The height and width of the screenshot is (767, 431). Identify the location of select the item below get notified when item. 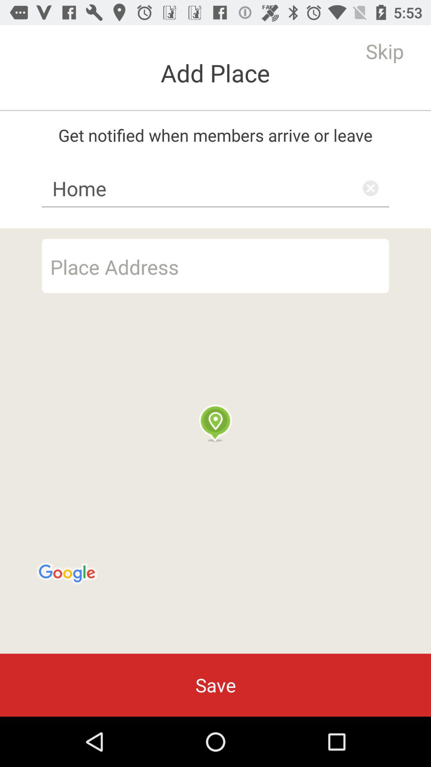
(215, 188).